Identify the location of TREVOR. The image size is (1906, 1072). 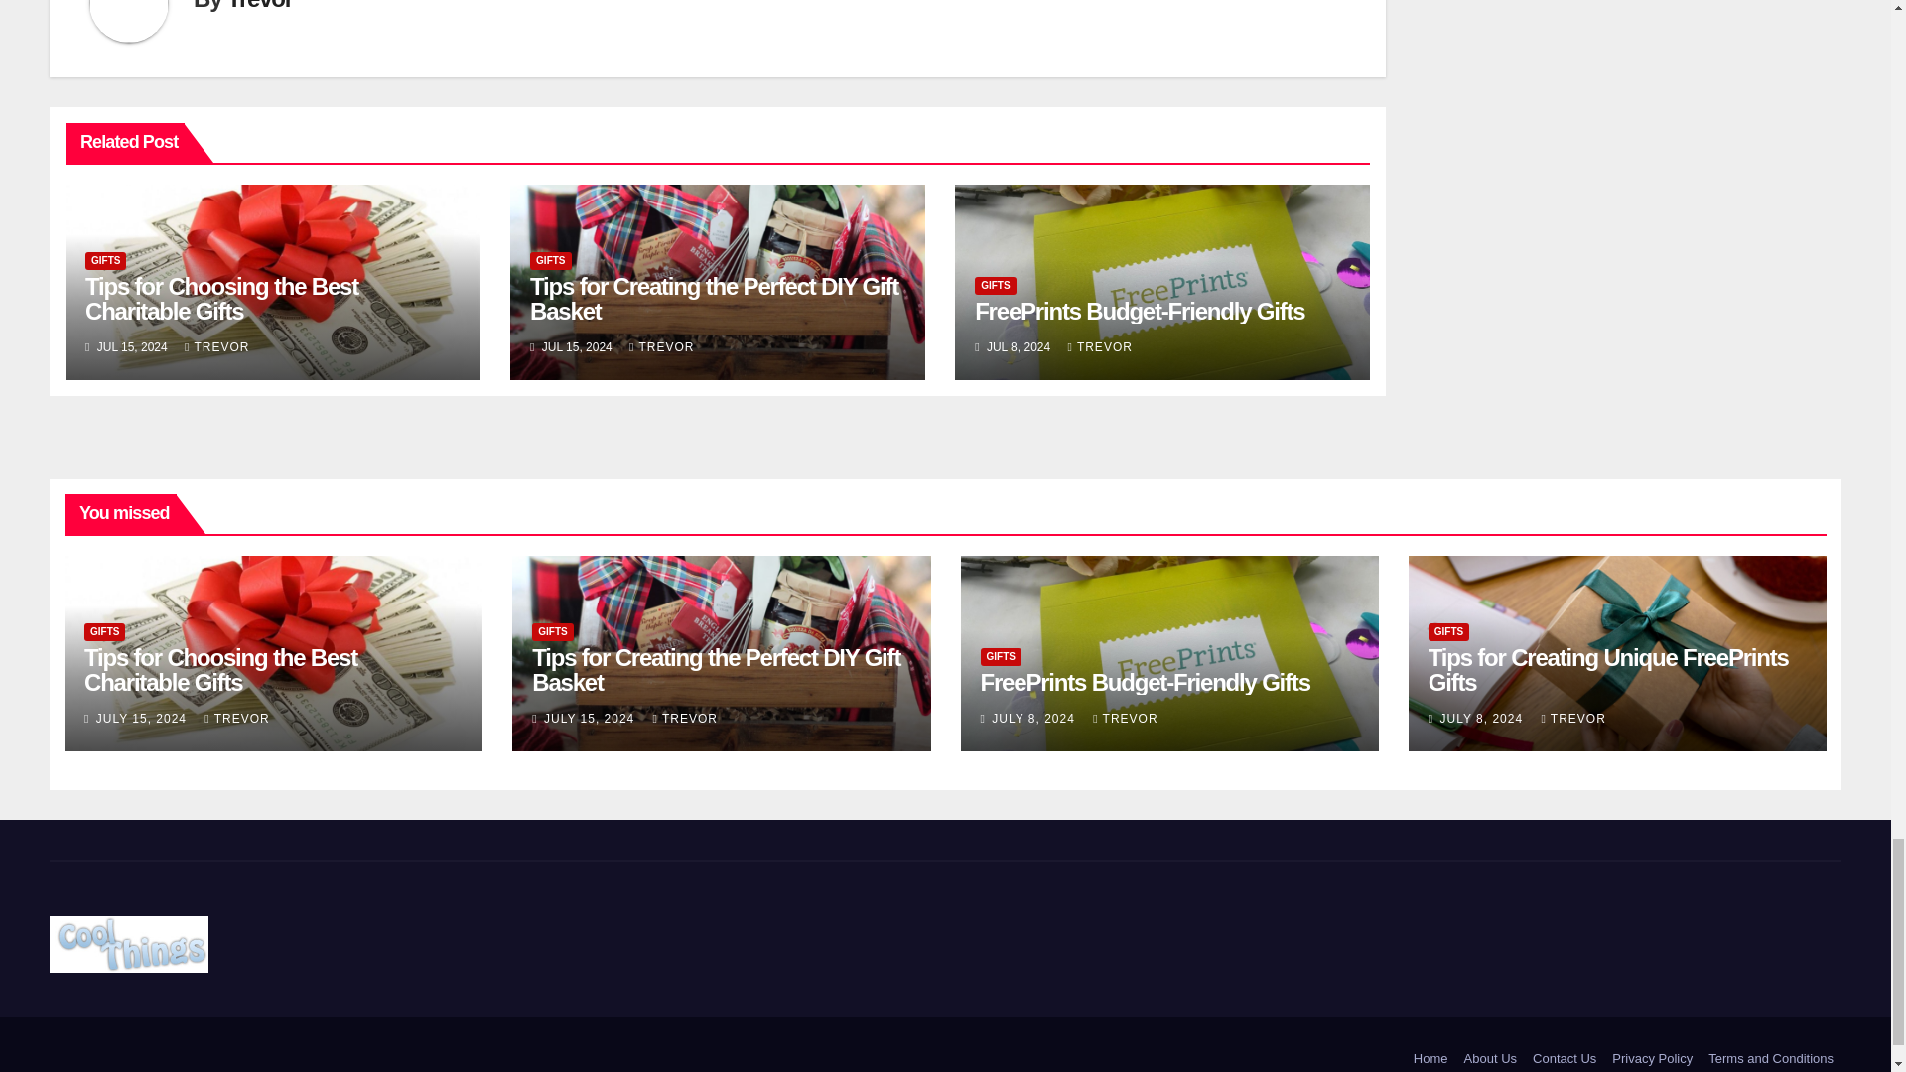
(1100, 347).